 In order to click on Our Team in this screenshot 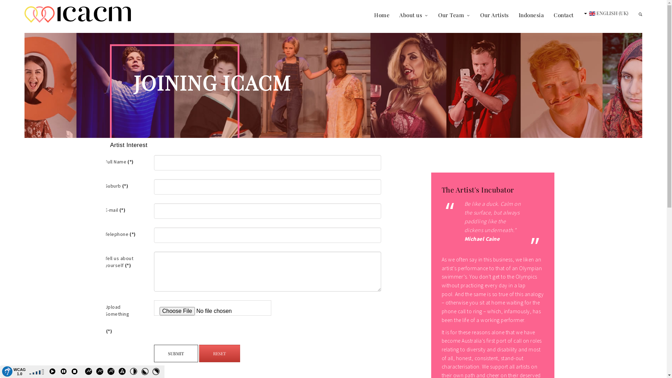, I will do `click(454, 15)`.